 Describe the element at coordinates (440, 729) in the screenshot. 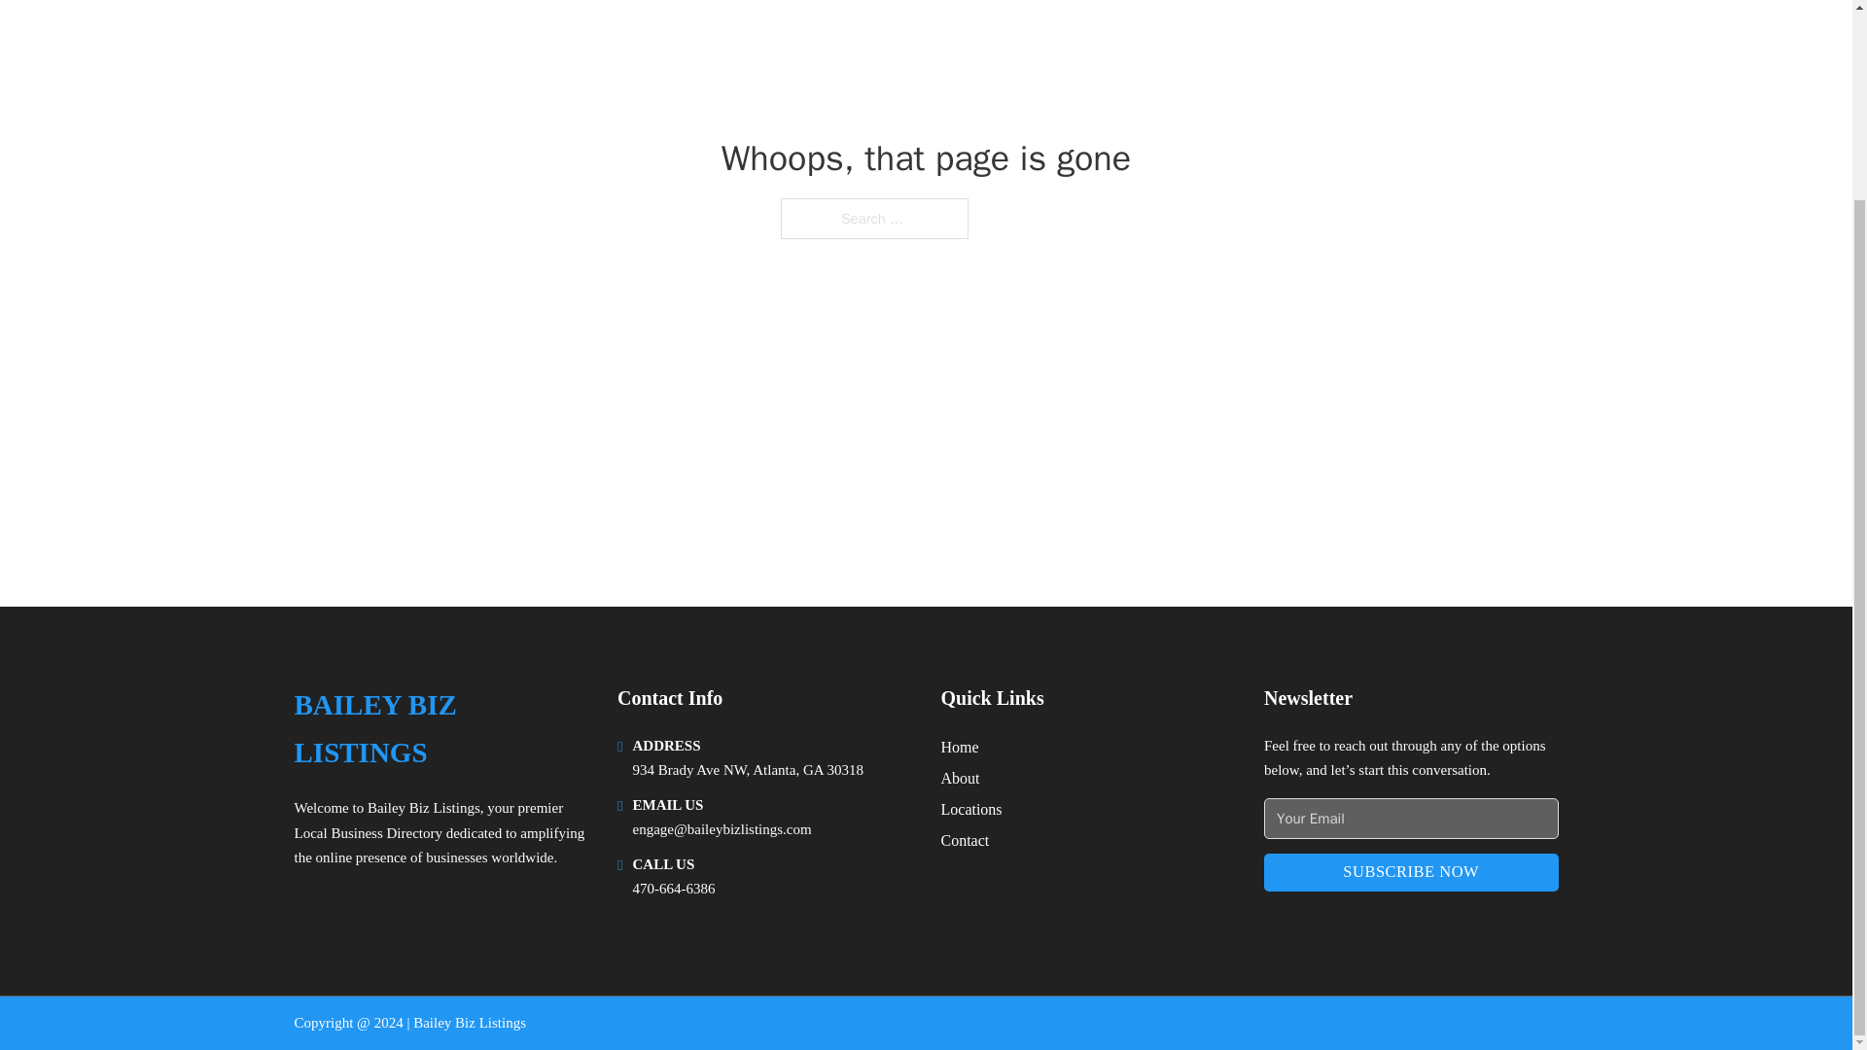

I see `BAILEY BIZ LISTINGS` at that location.